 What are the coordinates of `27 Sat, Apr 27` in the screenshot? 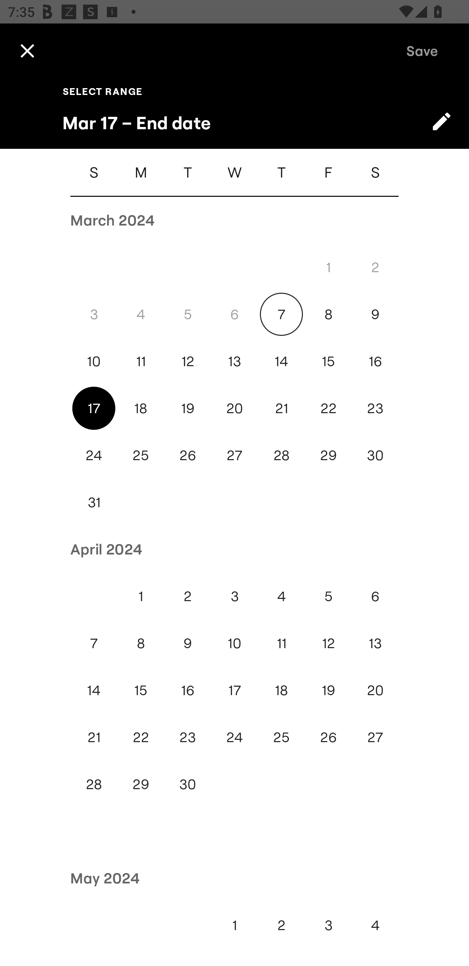 It's located at (375, 738).